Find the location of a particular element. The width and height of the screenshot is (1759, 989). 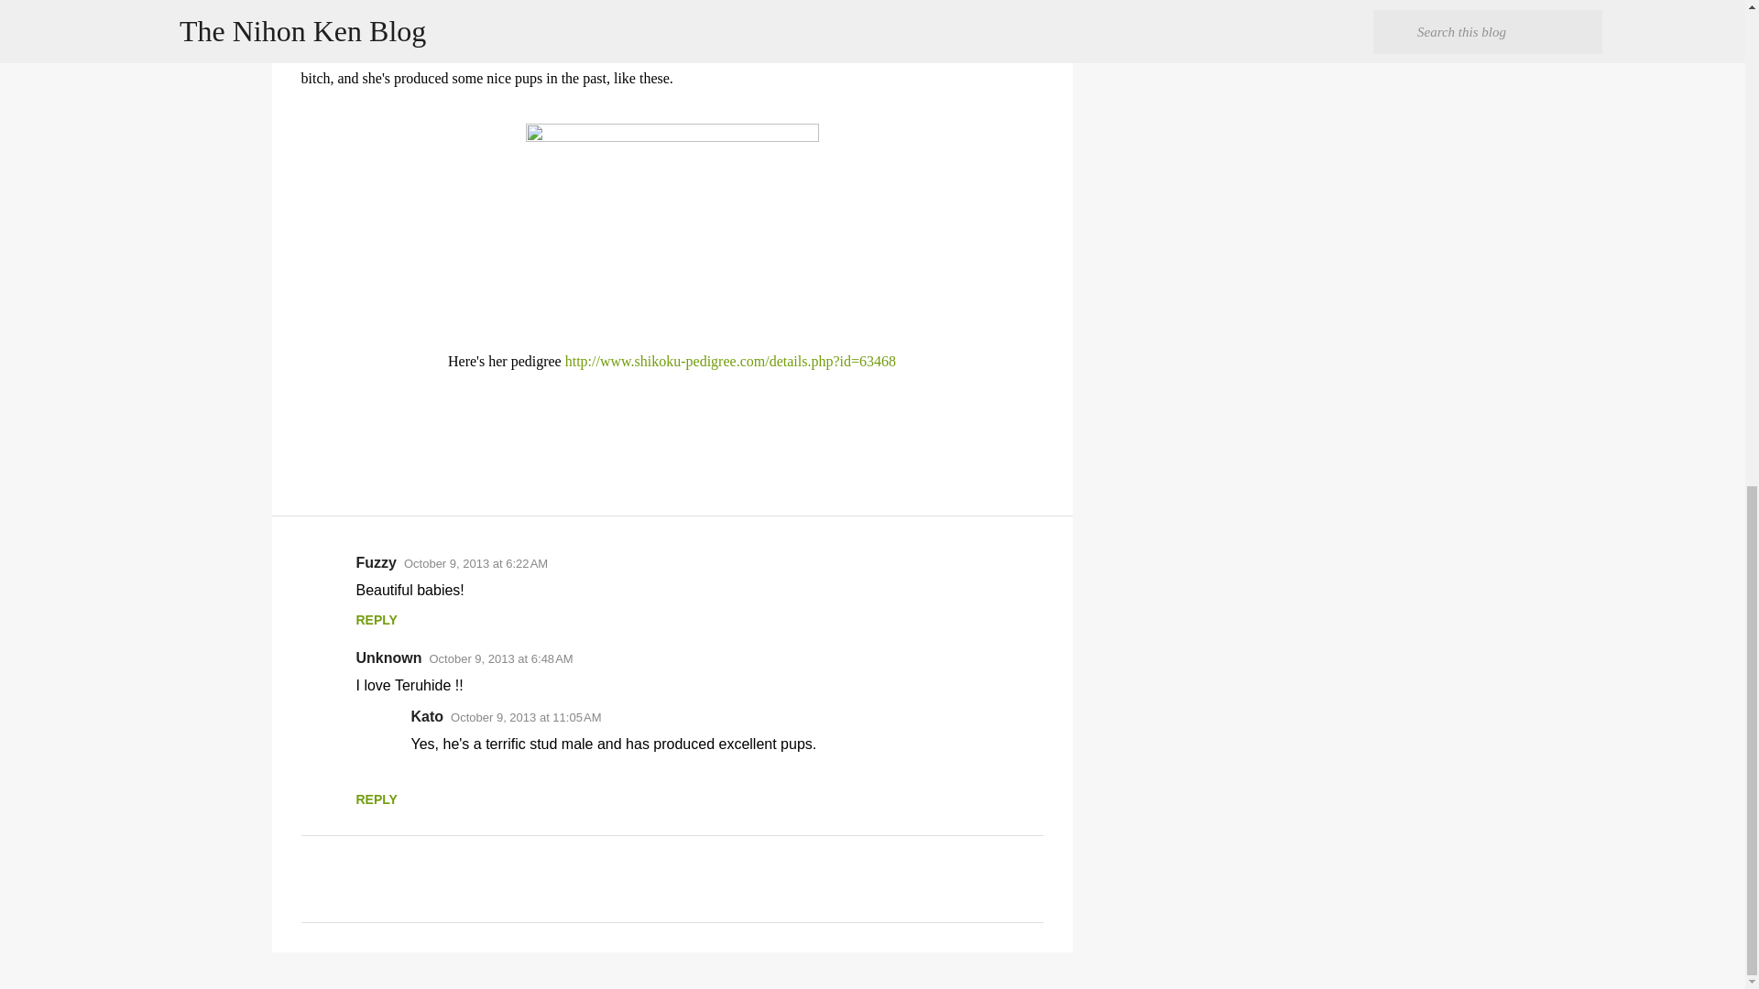

Kato is located at coordinates (426, 716).